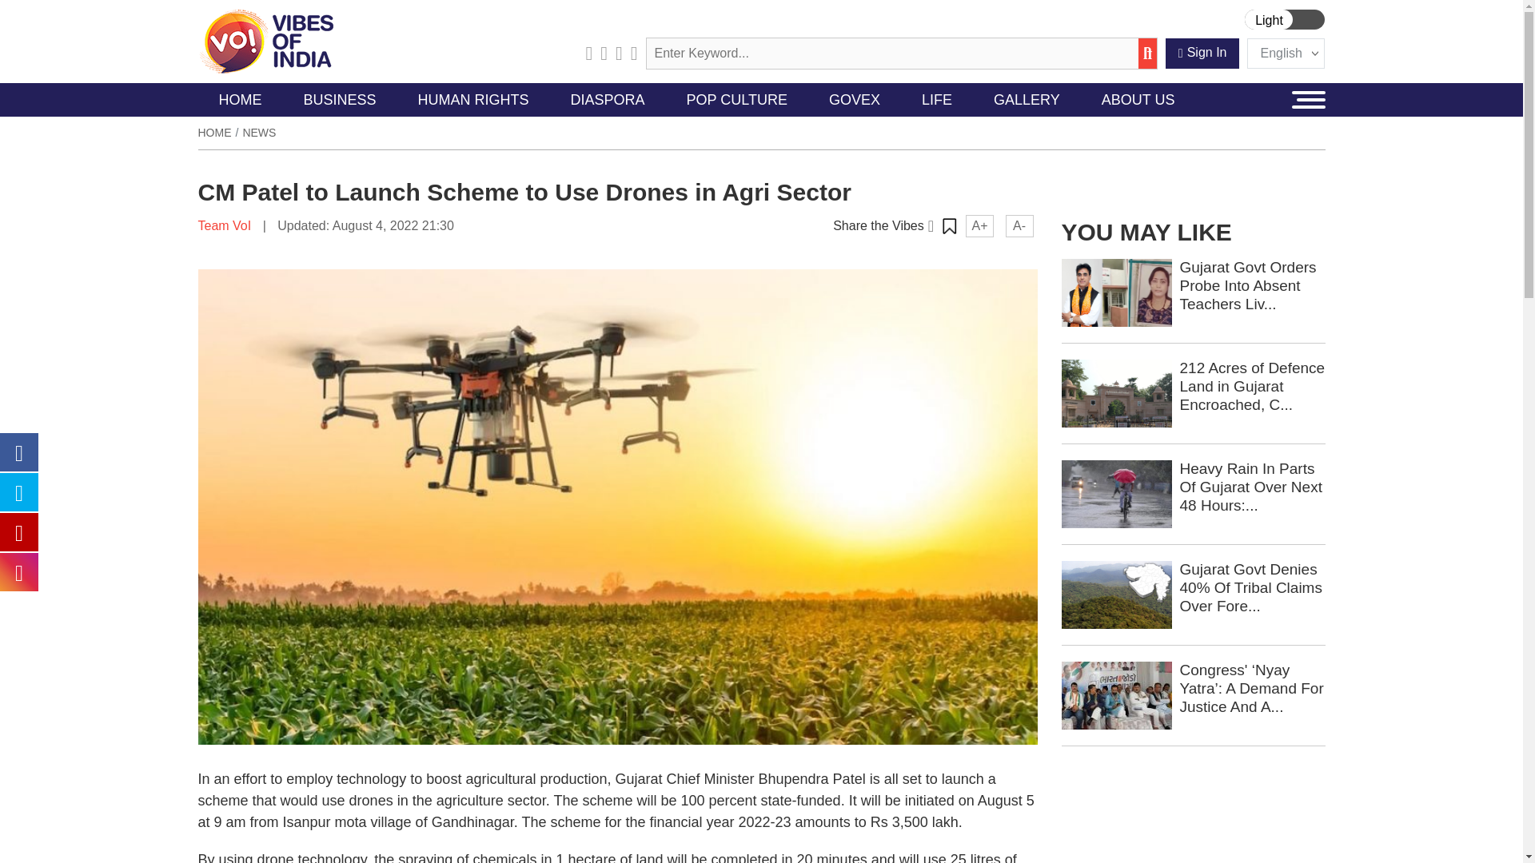  Describe the element at coordinates (608, 99) in the screenshot. I see `DIASPORA` at that location.